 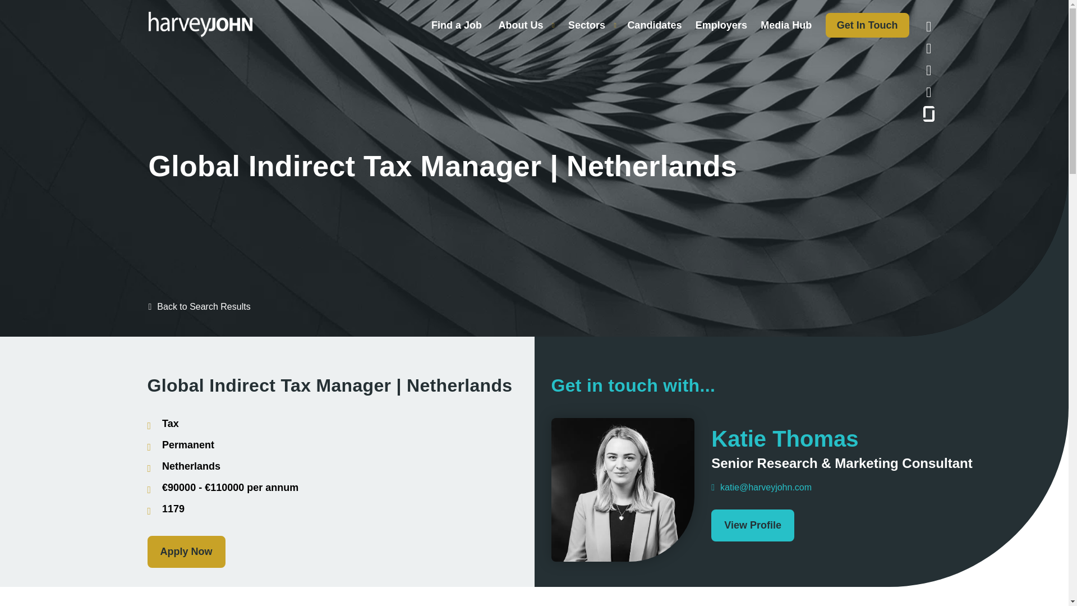 What do you see at coordinates (786, 25) in the screenshot?
I see `Media Hub` at bounding box center [786, 25].